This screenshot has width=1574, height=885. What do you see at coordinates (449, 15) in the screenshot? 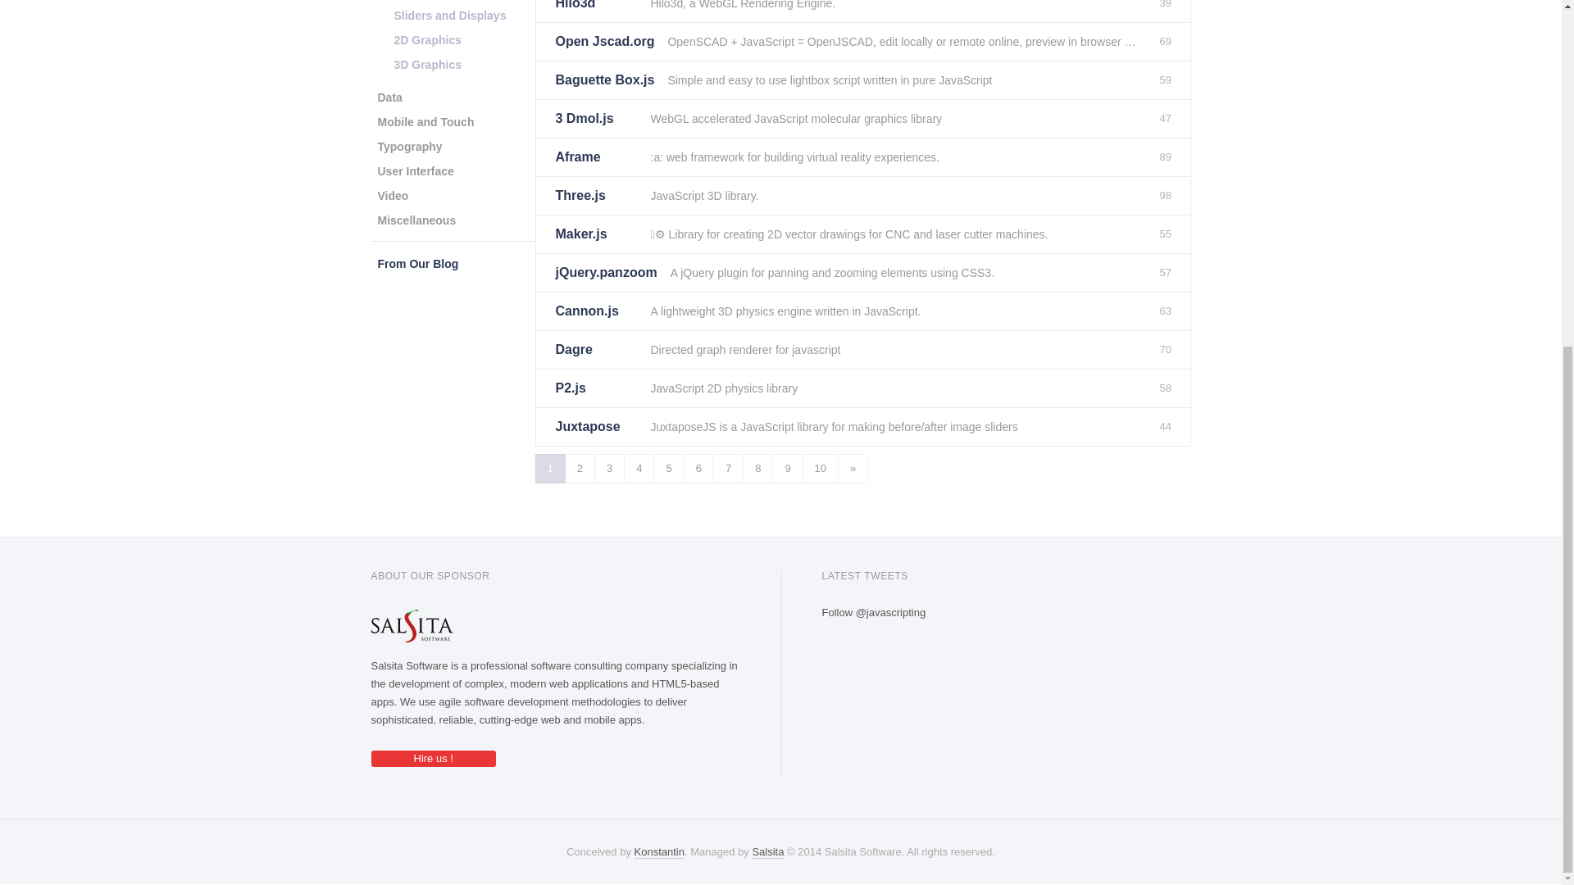
I see `Sliders and Displays` at bounding box center [449, 15].